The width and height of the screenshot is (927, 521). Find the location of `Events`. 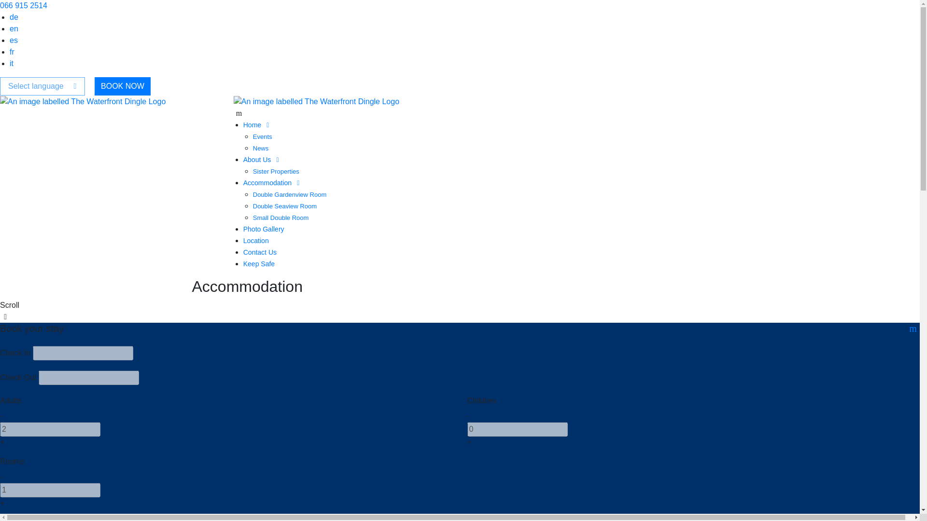

Events is located at coordinates (263, 137).